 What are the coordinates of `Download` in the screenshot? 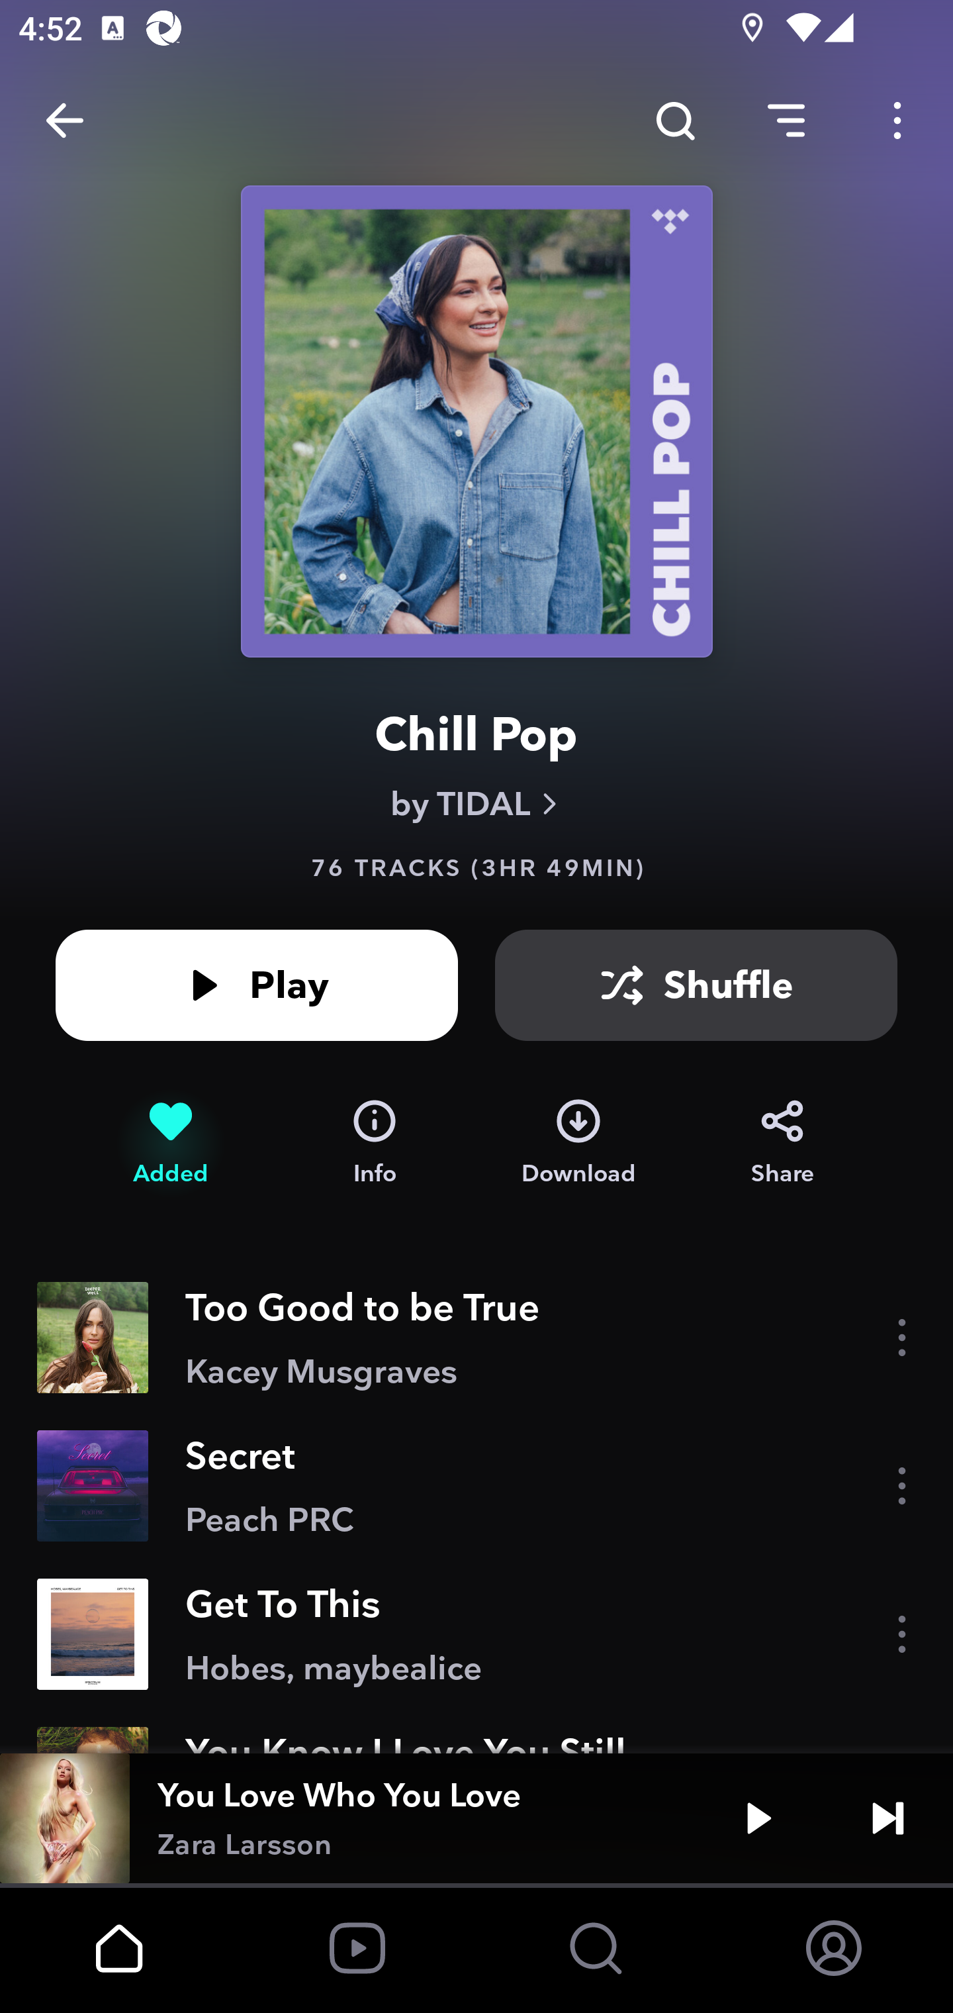 It's located at (578, 1143).